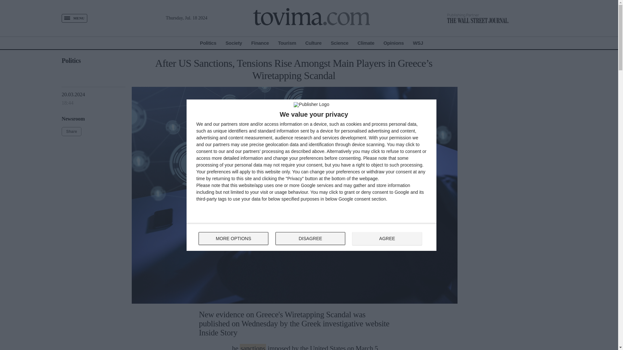  What do you see at coordinates (387, 239) in the screenshot?
I see `AGREE` at bounding box center [387, 239].